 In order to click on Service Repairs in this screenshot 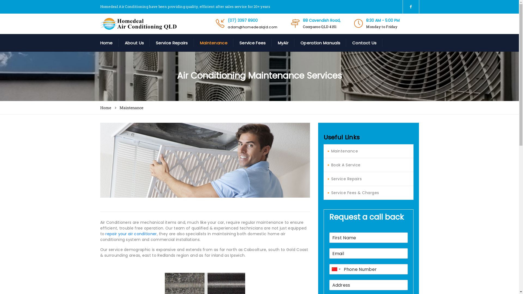, I will do `click(346, 179)`.